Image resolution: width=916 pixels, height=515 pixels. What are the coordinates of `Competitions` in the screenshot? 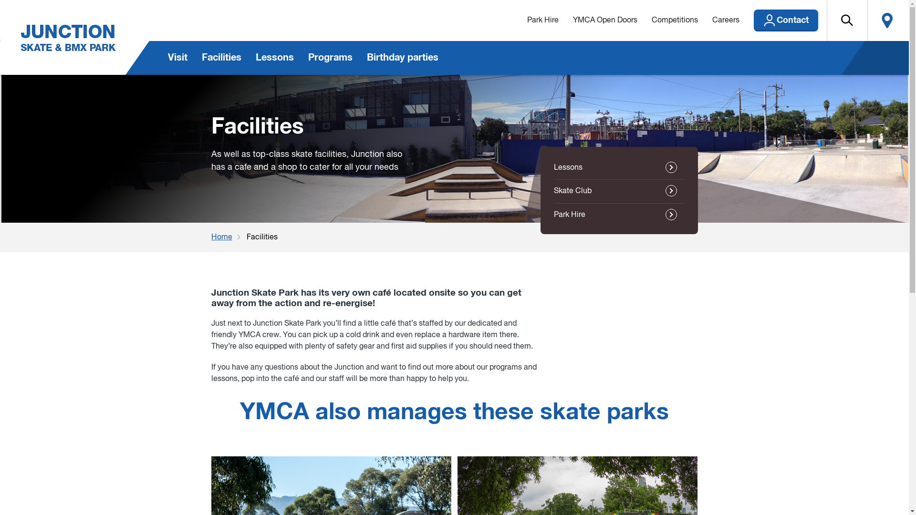 It's located at (675, 21).